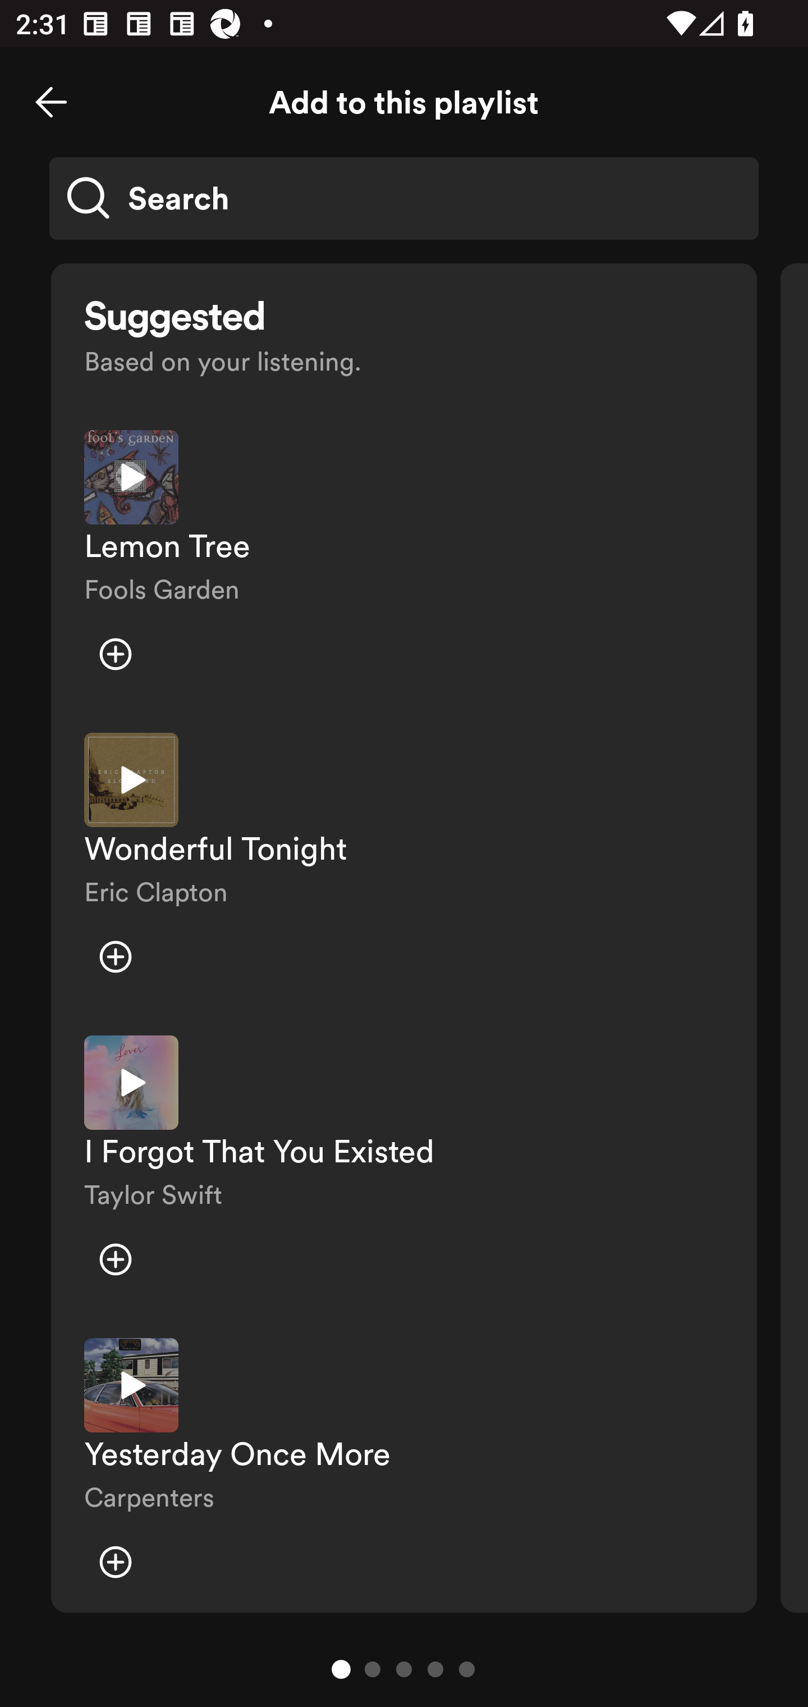 The image size is (808, 1707). What do you see at coordinates (131, 1083) in the screenshot?
I see `Play preview` at bounding box center [131, 1083].